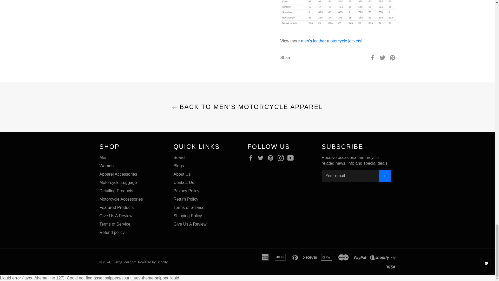 The height and width of the screenshot is (281, 499). What do you see at coordinates (331, 41) in the screenshot?
I see `Men's Leather Motorcycle Jackets Collection` at bounding box center [331, 41].